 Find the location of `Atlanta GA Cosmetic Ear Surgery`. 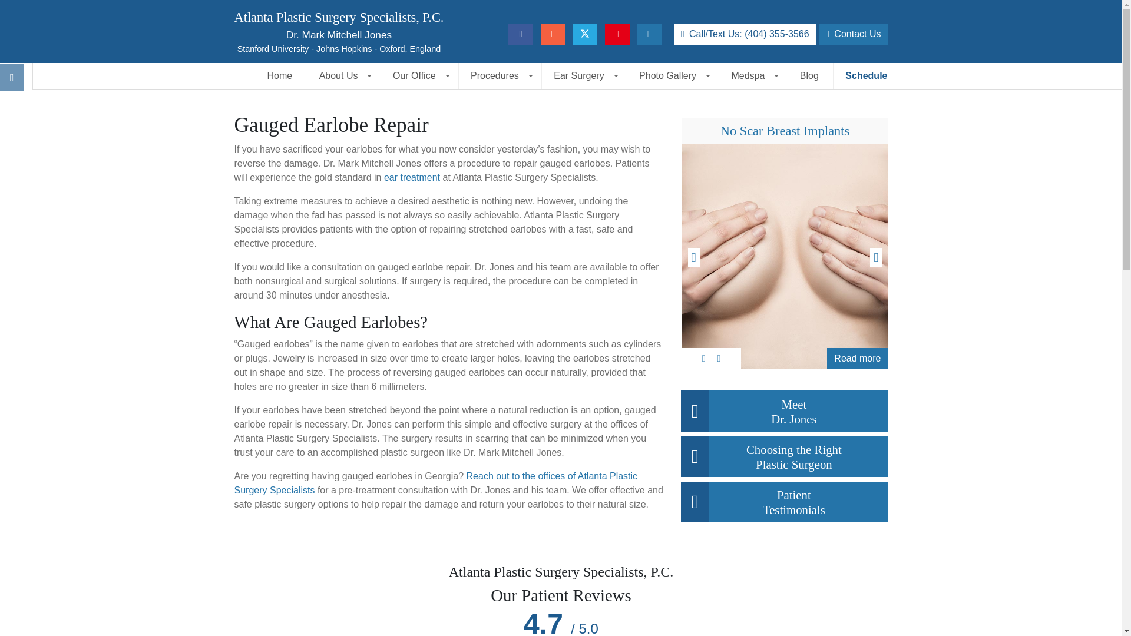

Atlanta GA Cosmetic Ear Surgery is located at coordinates (412, 177).